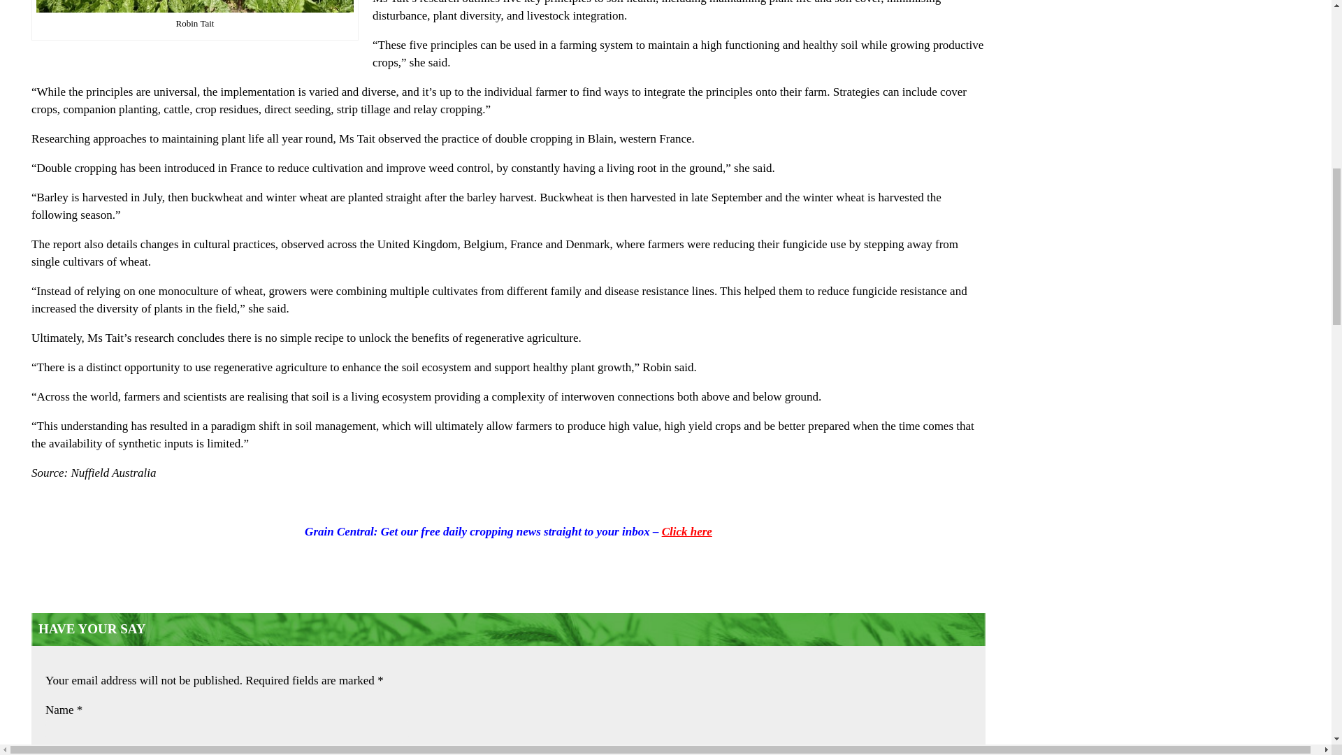  What do you see at coordinates (1195, 537) in the screenshot?
I see `3rd party ad content` at bounding box center [1195, 537].